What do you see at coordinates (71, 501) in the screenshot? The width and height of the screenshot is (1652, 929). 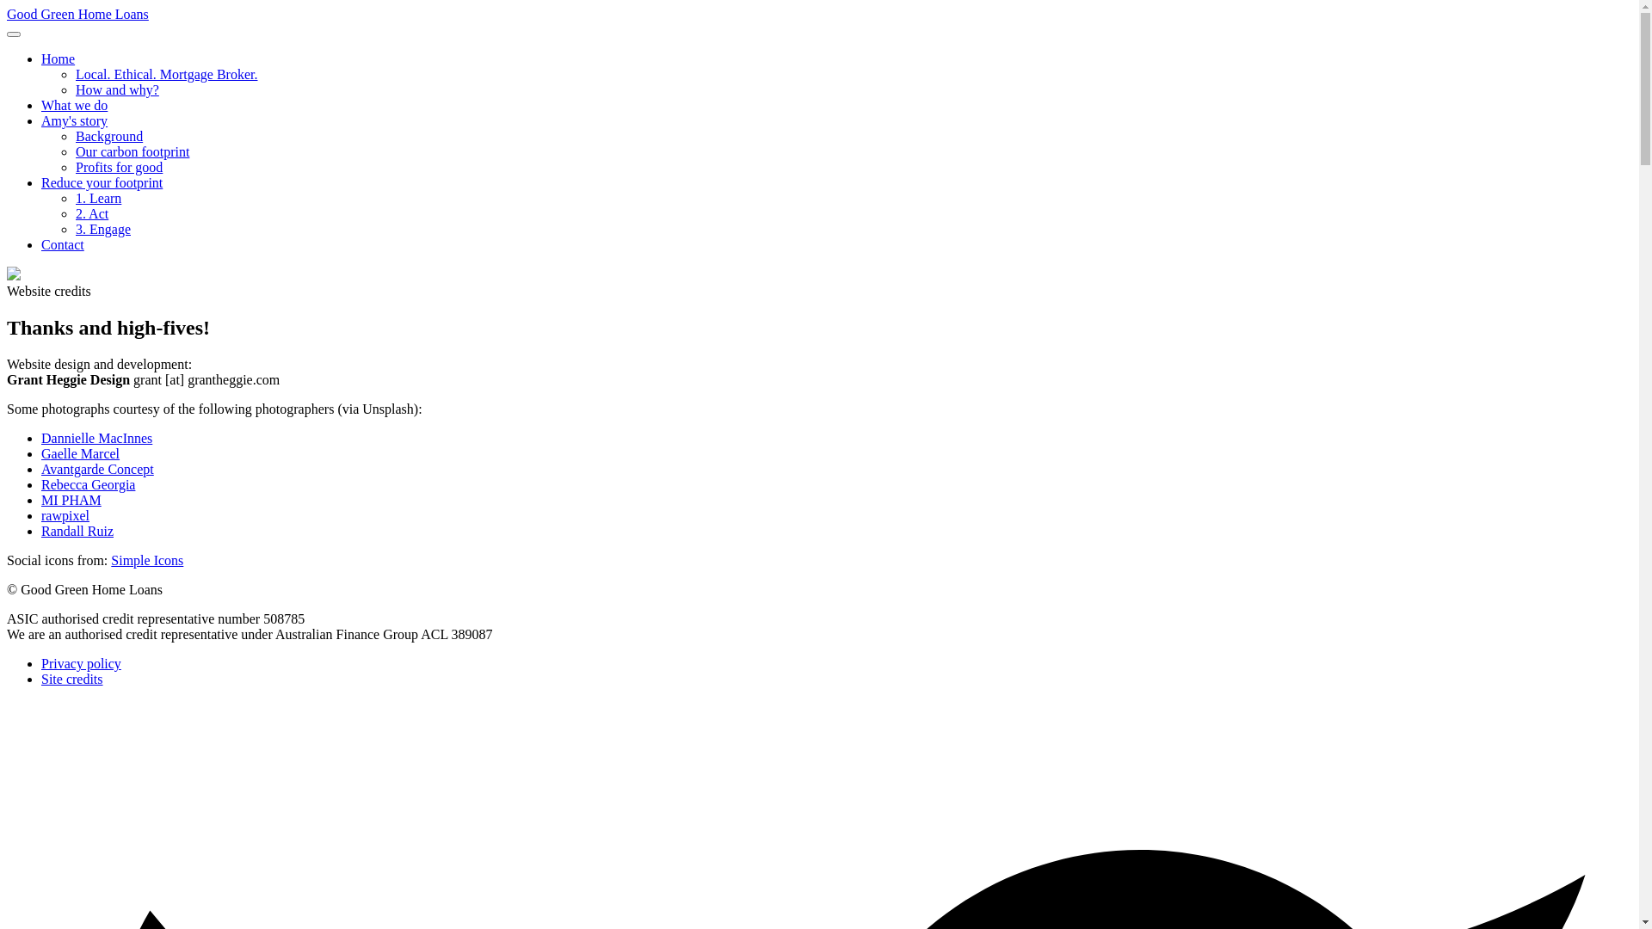 I see `MI PHAM` at bounding box center [71, 501].